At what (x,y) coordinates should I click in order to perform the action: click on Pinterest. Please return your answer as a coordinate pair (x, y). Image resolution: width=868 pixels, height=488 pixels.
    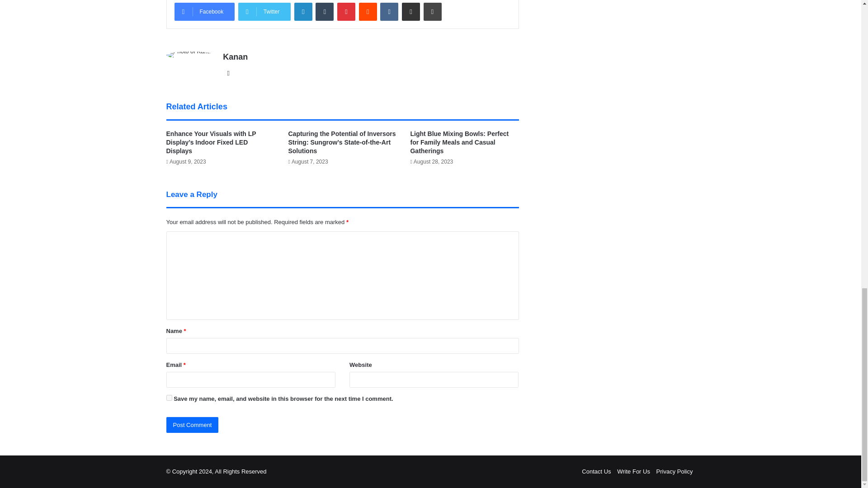
    Looking at the image, I should click on (346, 12).